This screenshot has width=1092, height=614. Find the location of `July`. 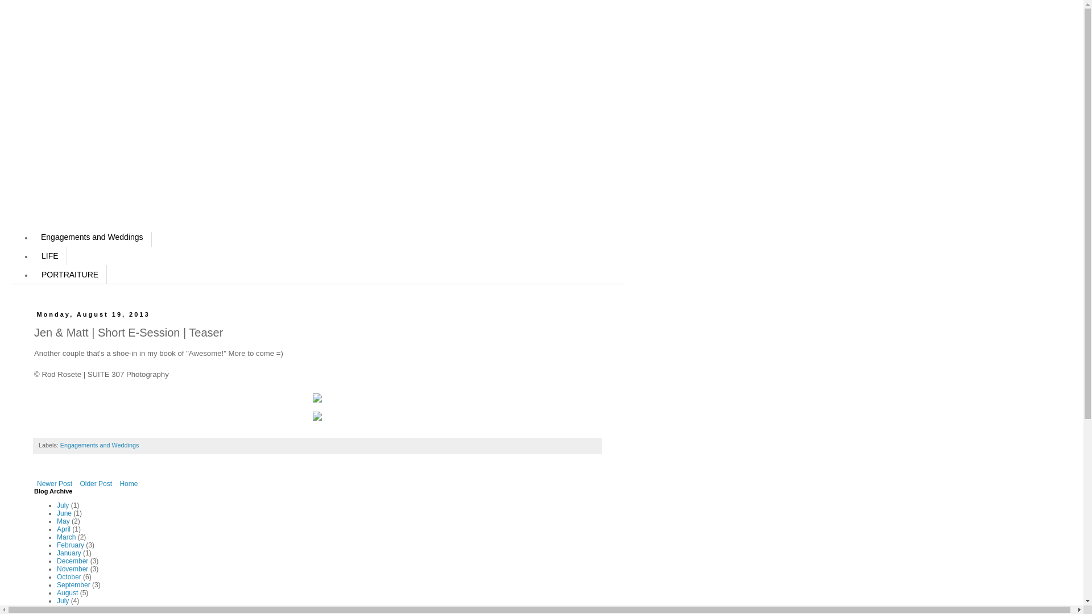

July is located at coordinates (63, 601).